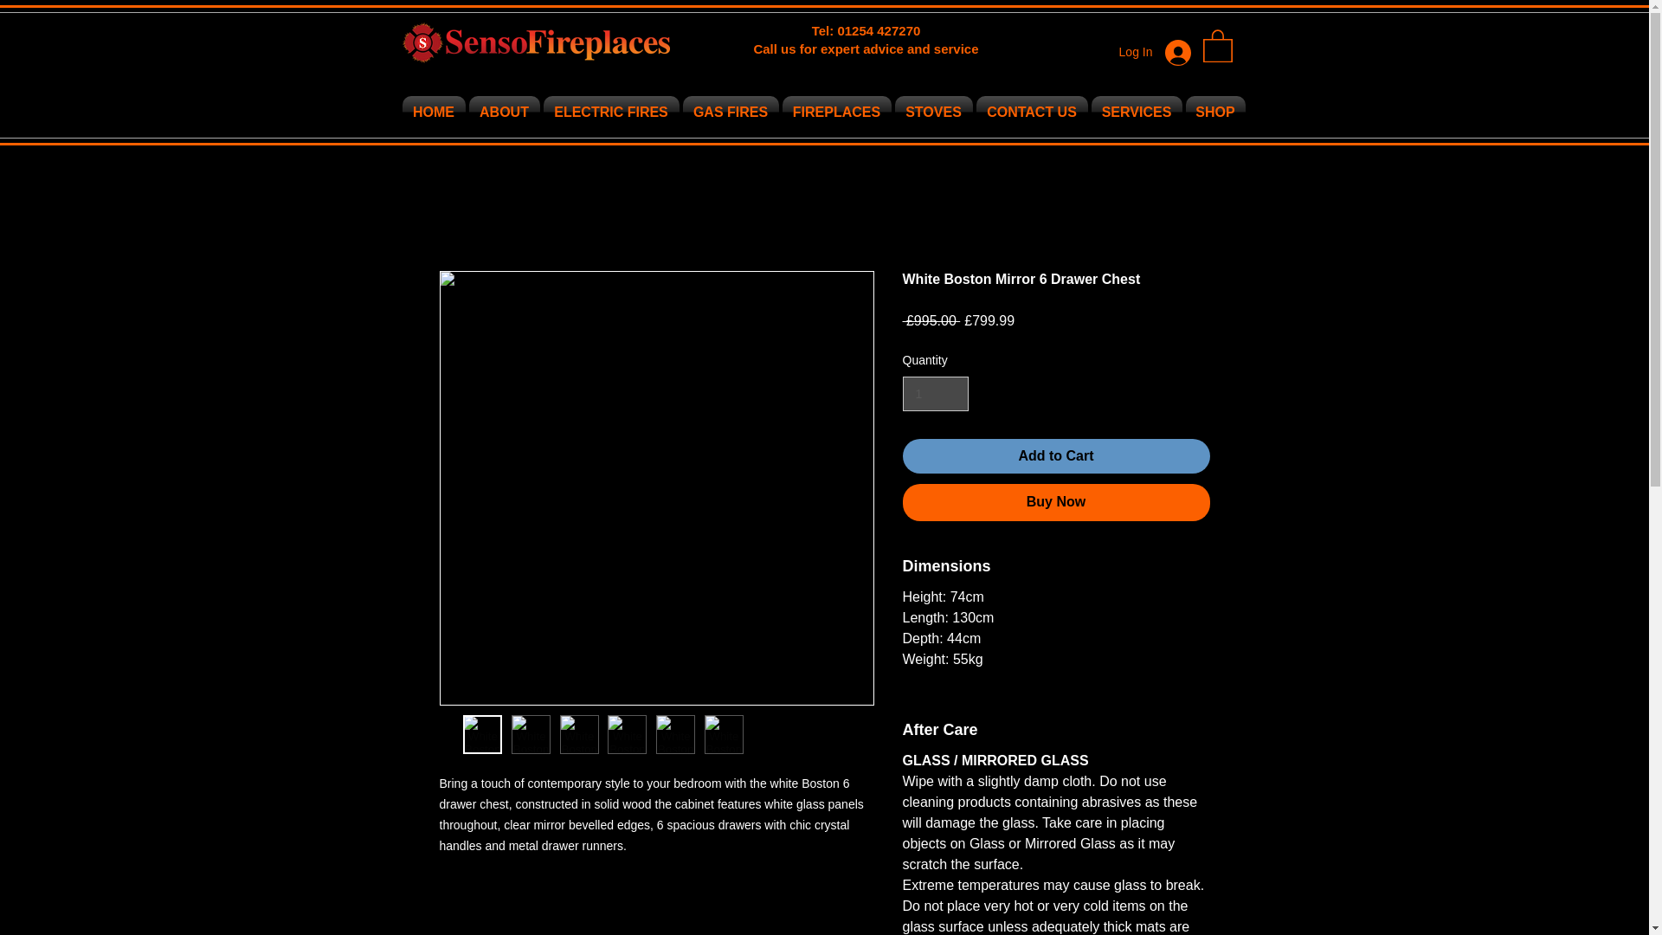 This screenshot has width=1662, height=935. Describe the element at coordinates (1056, 502) in the screenshot. I see `Buy Now` at that location.